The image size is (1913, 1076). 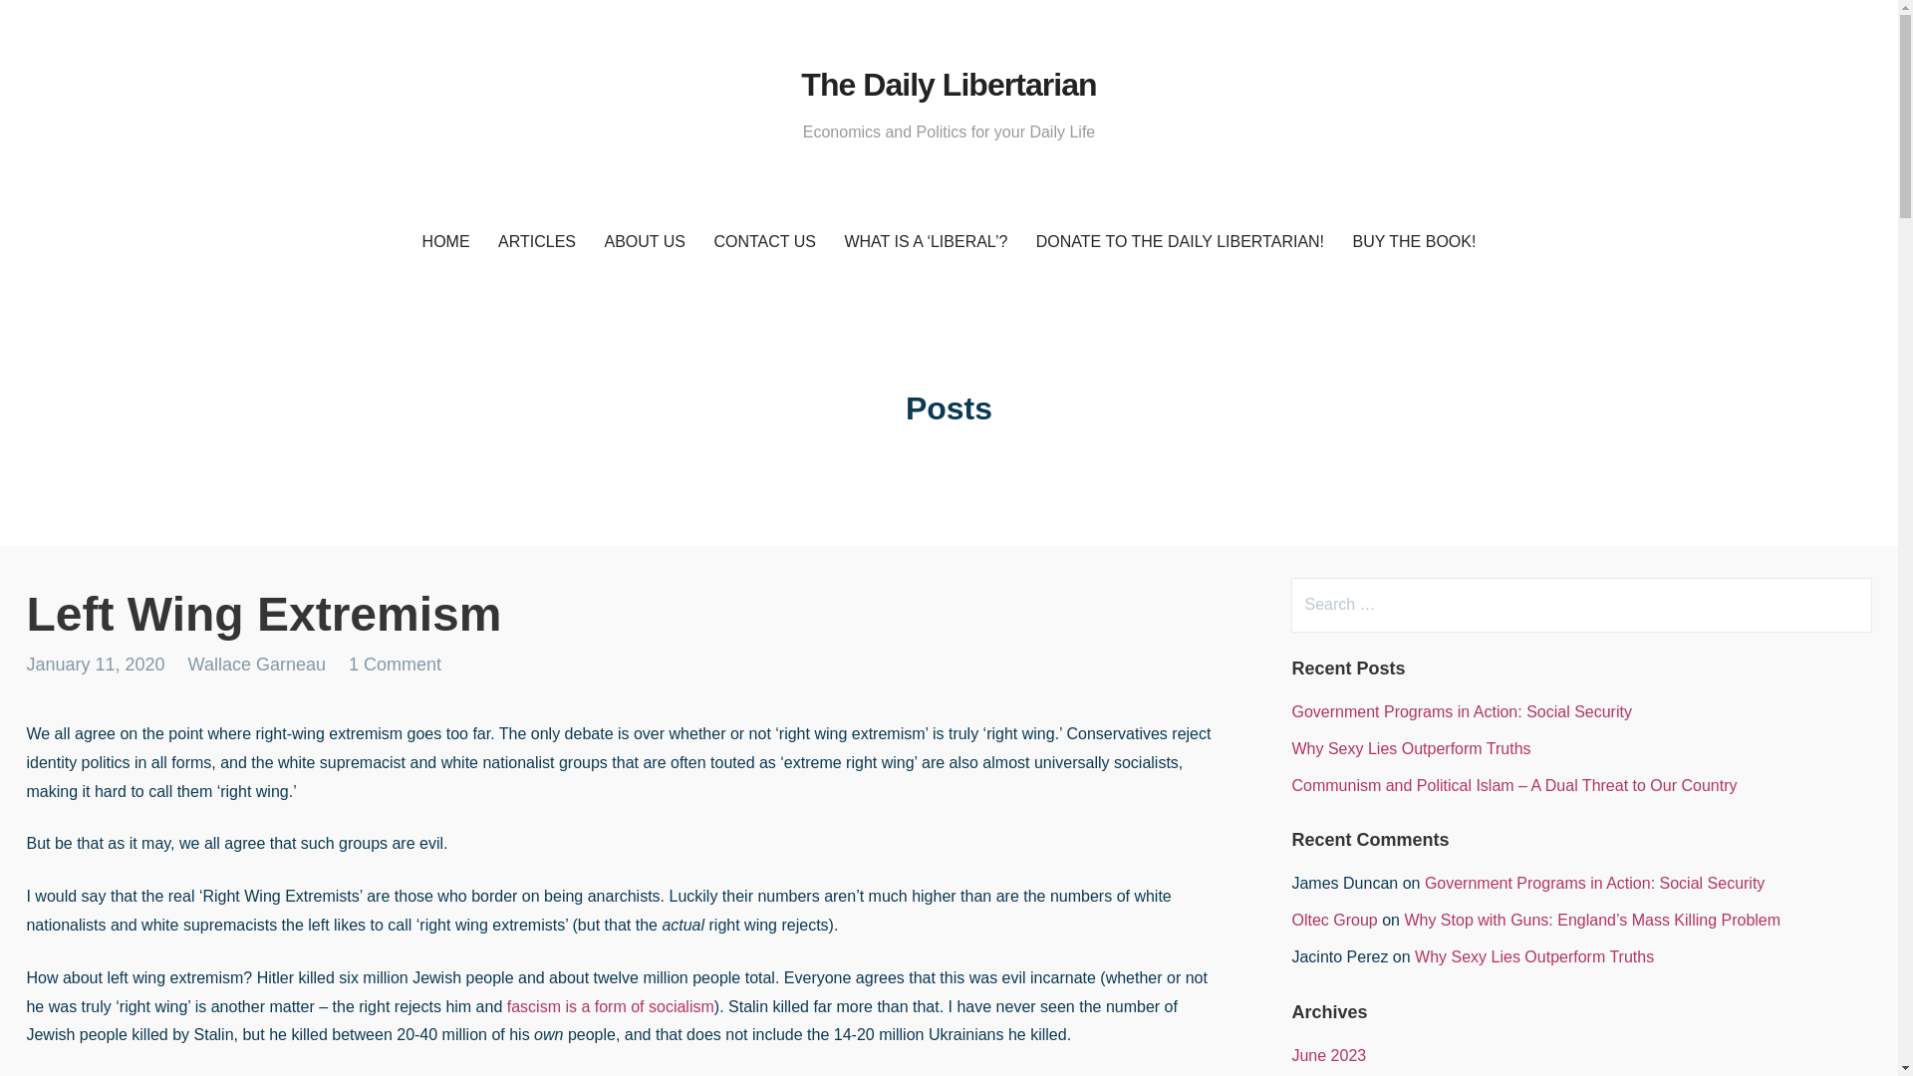 I want to click on DONATE TO THE DAILY LIBERTARIAN!, so click(x=1180, y=242).